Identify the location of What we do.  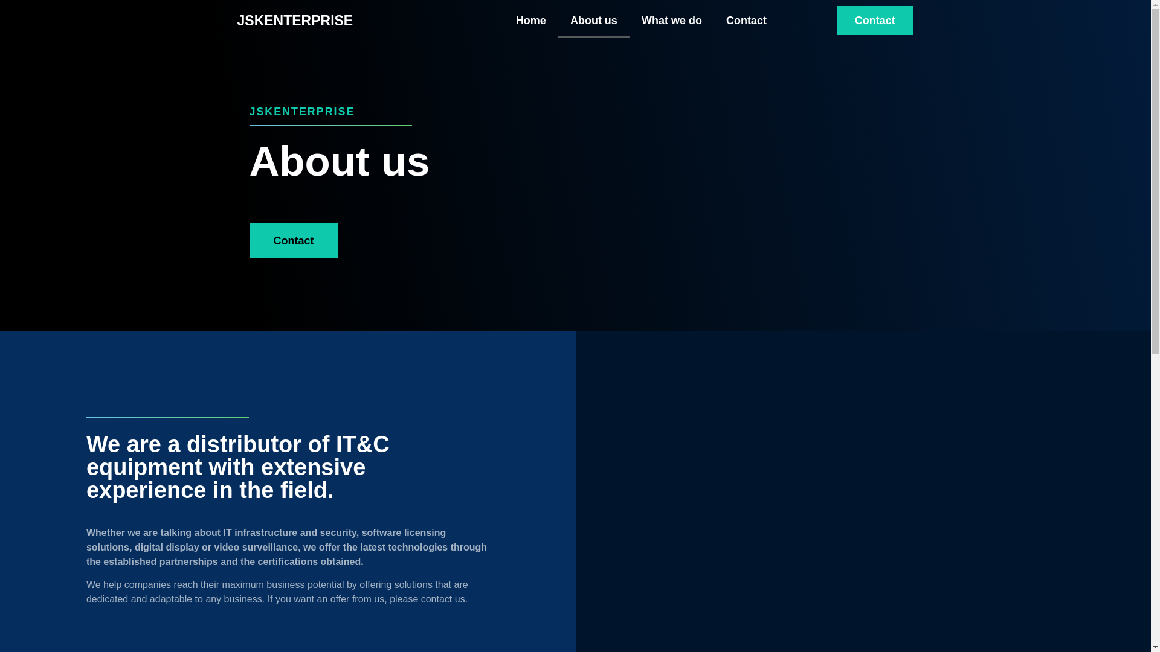
(672, 21).